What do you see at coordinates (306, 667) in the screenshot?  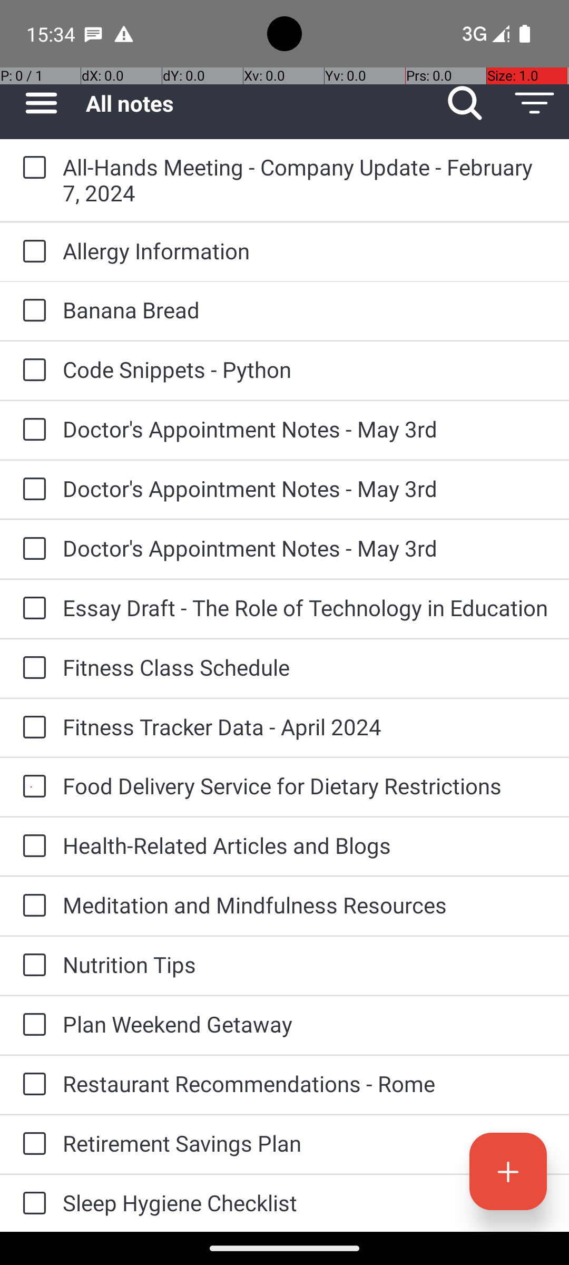 I see `Fitness Class Schedule` at bounding box center [306, 667].